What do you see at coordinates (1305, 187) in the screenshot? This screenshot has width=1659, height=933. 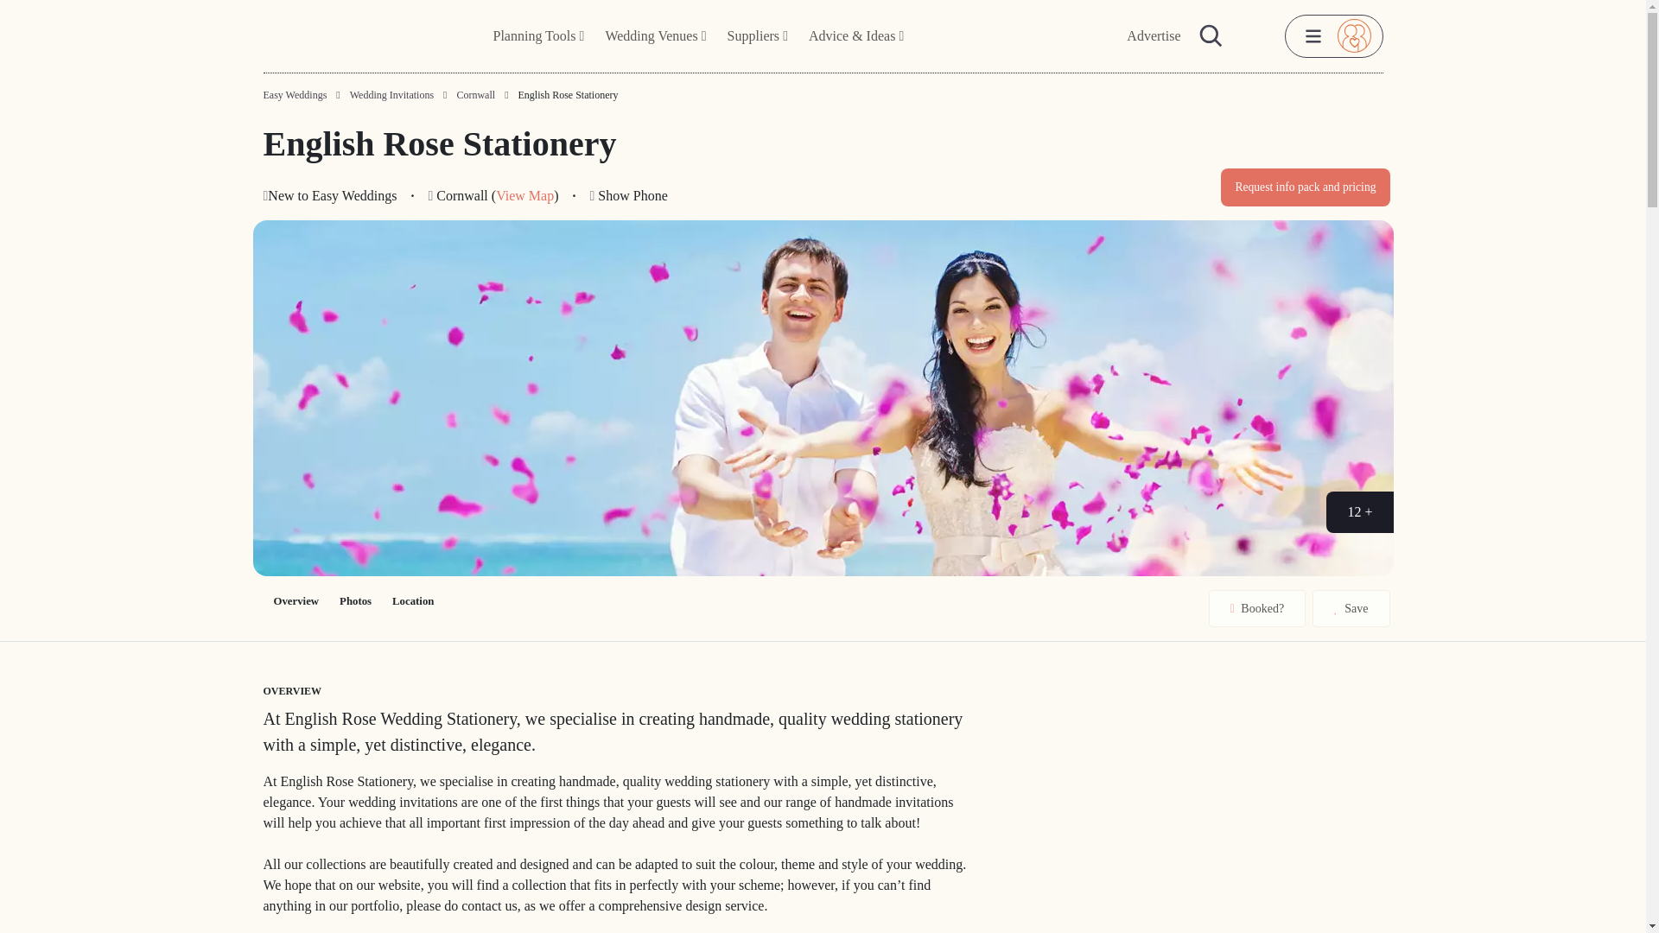 I see `Request info pack and pricing` at bounding box center [1305, 187].